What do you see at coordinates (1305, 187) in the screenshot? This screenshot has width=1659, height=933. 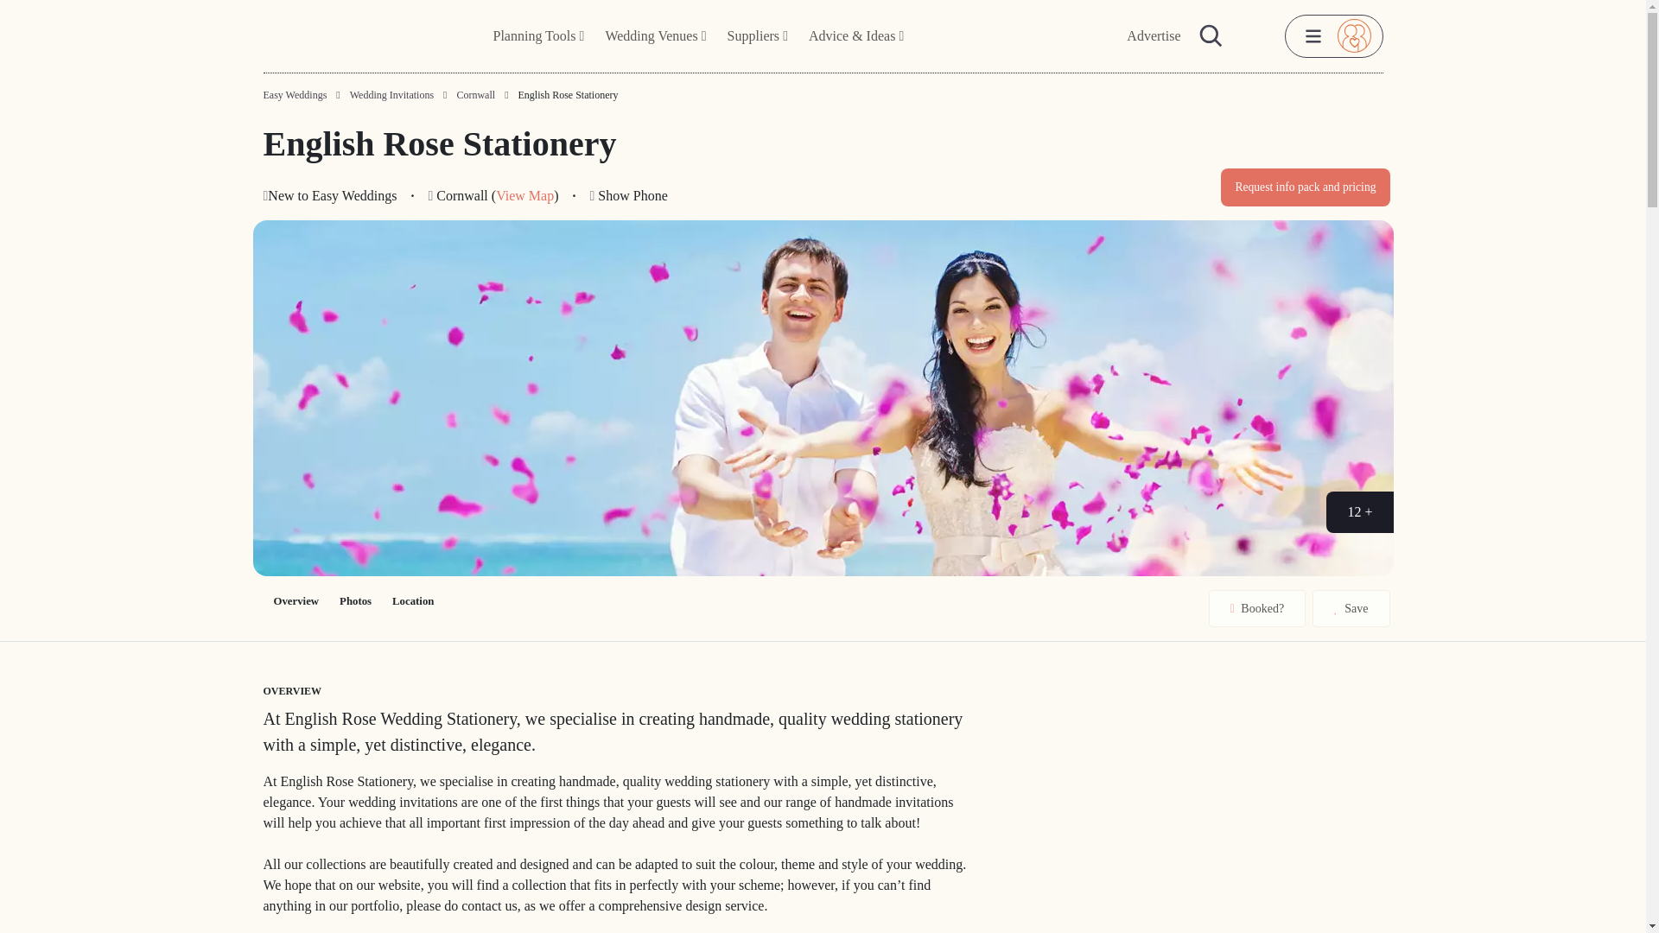 I see `Request info pack and pricing` at bounding box center [1305, 187].